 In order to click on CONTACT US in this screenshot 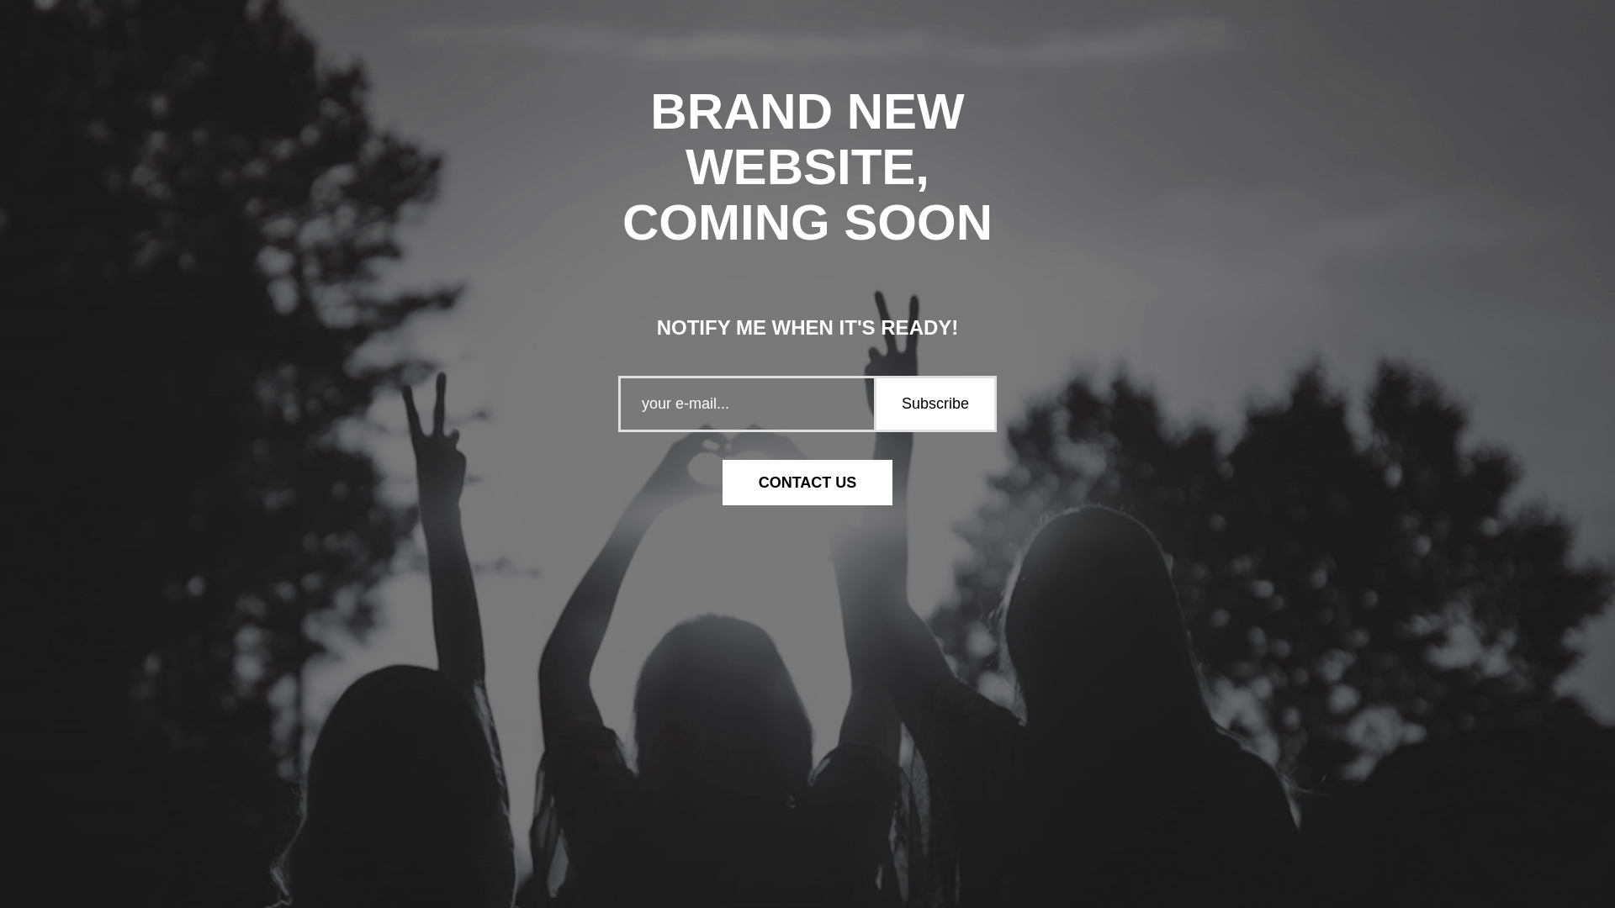, I will do `click(807, 483)`.